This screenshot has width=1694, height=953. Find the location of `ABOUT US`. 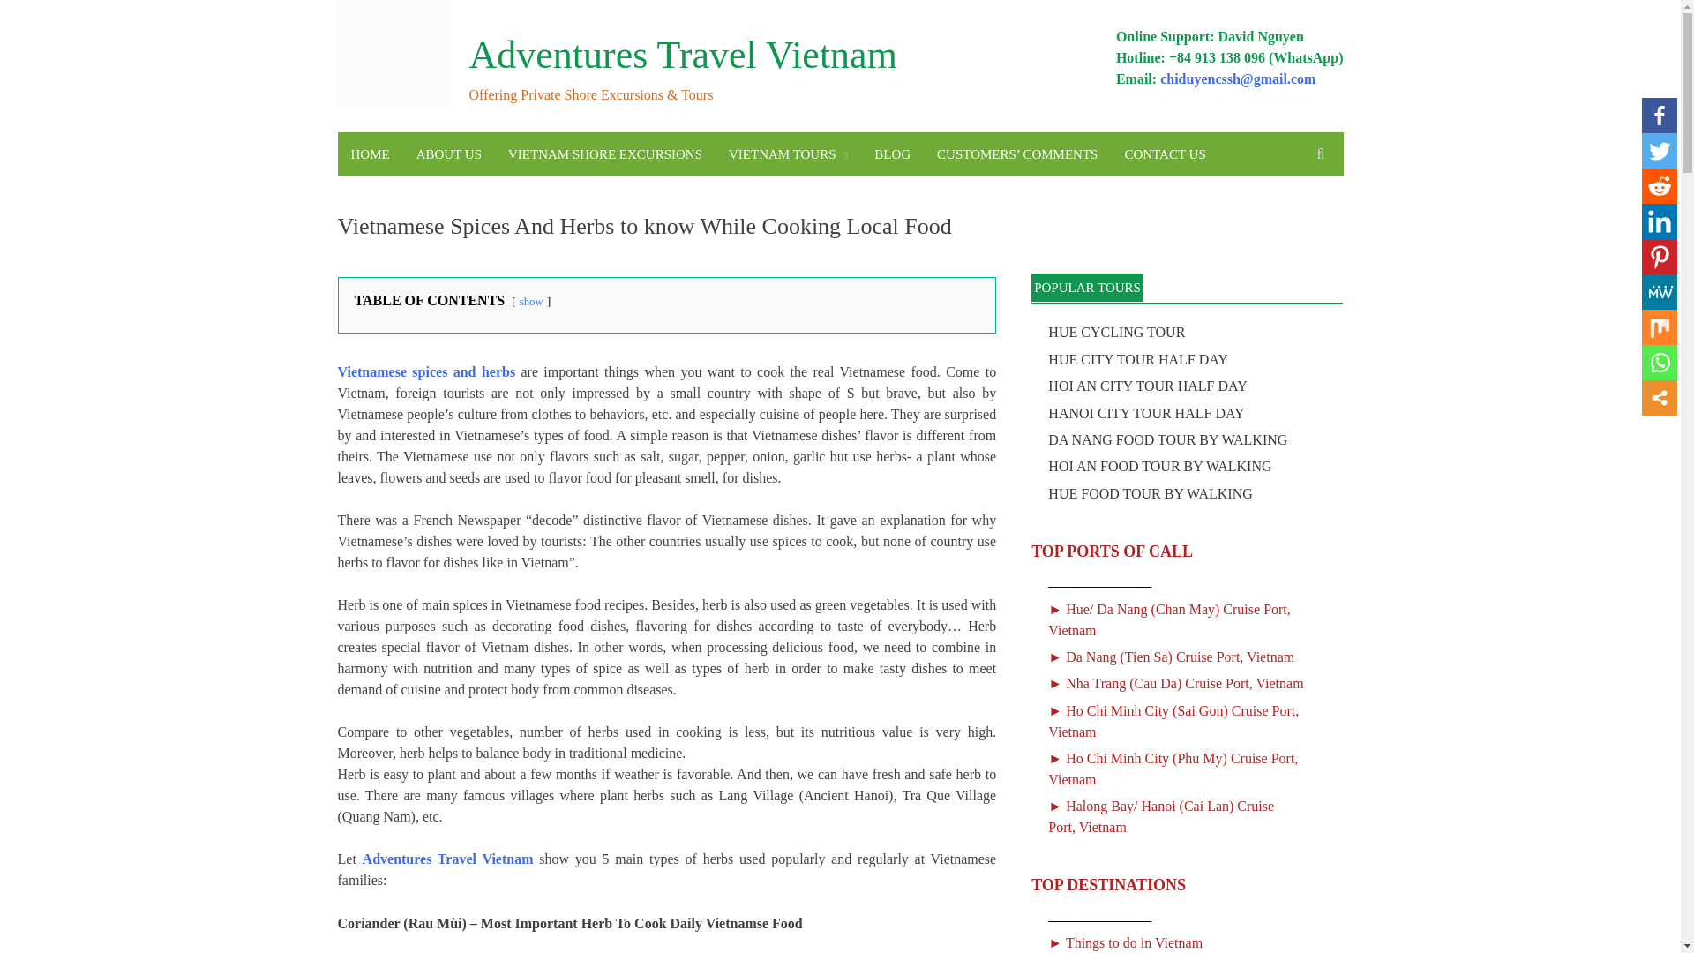

ABOUT US is located at coordinates (448, 154).